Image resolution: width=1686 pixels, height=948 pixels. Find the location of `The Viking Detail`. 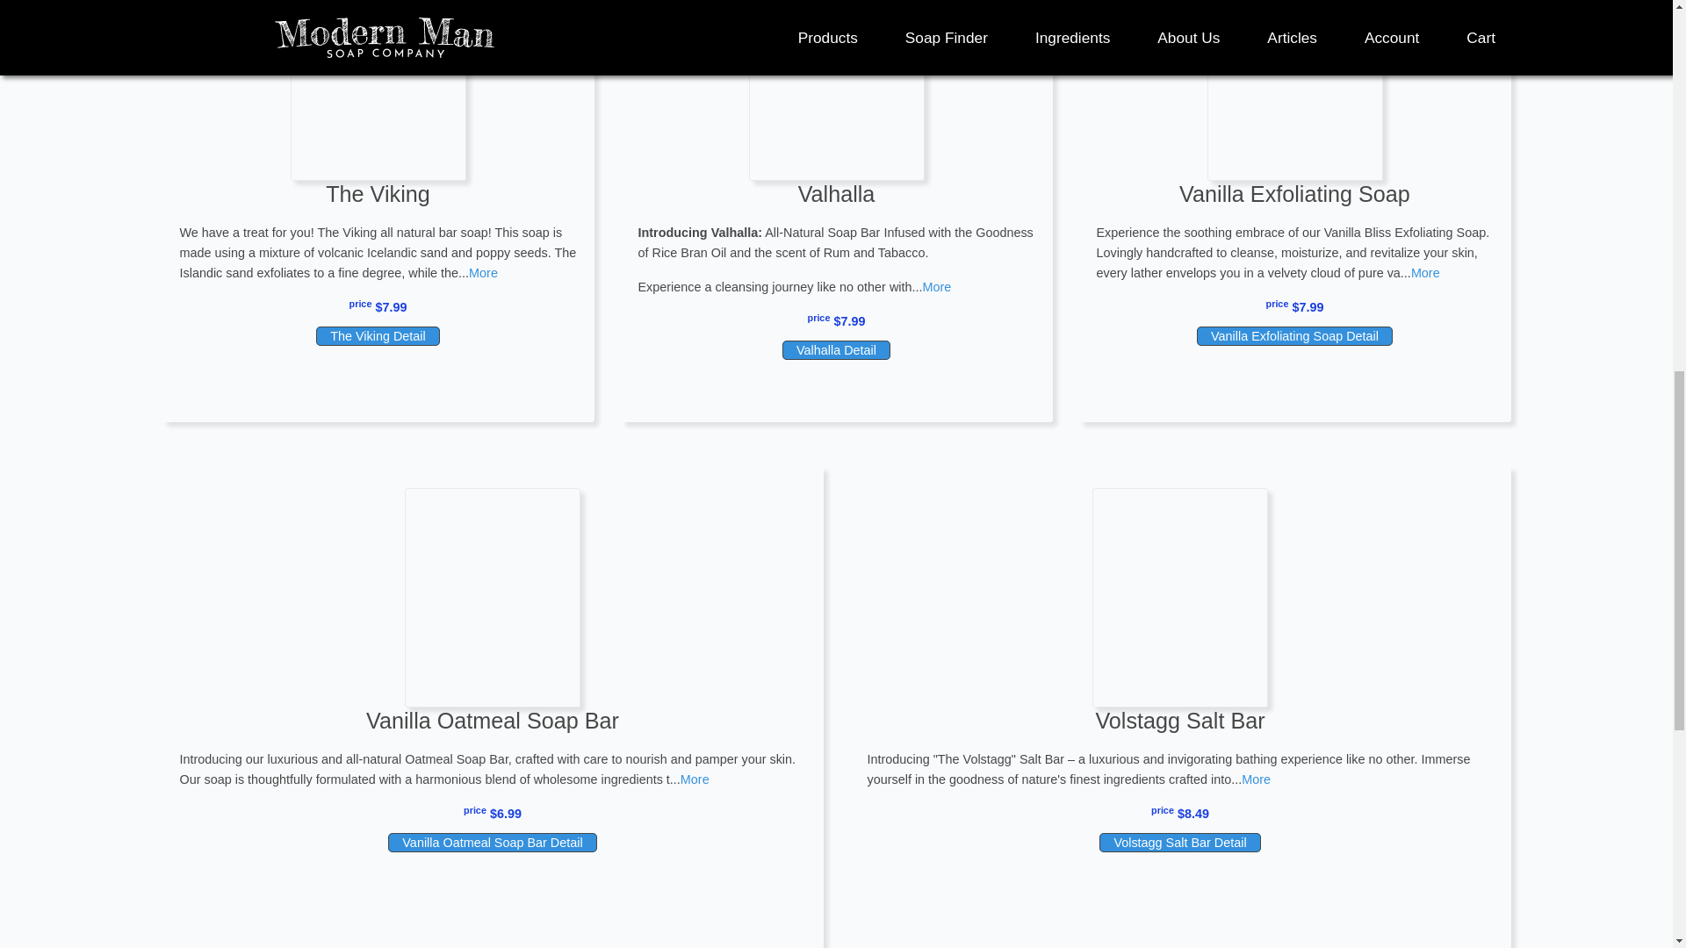

The Viking Detail is located at coordinates (378, 335).